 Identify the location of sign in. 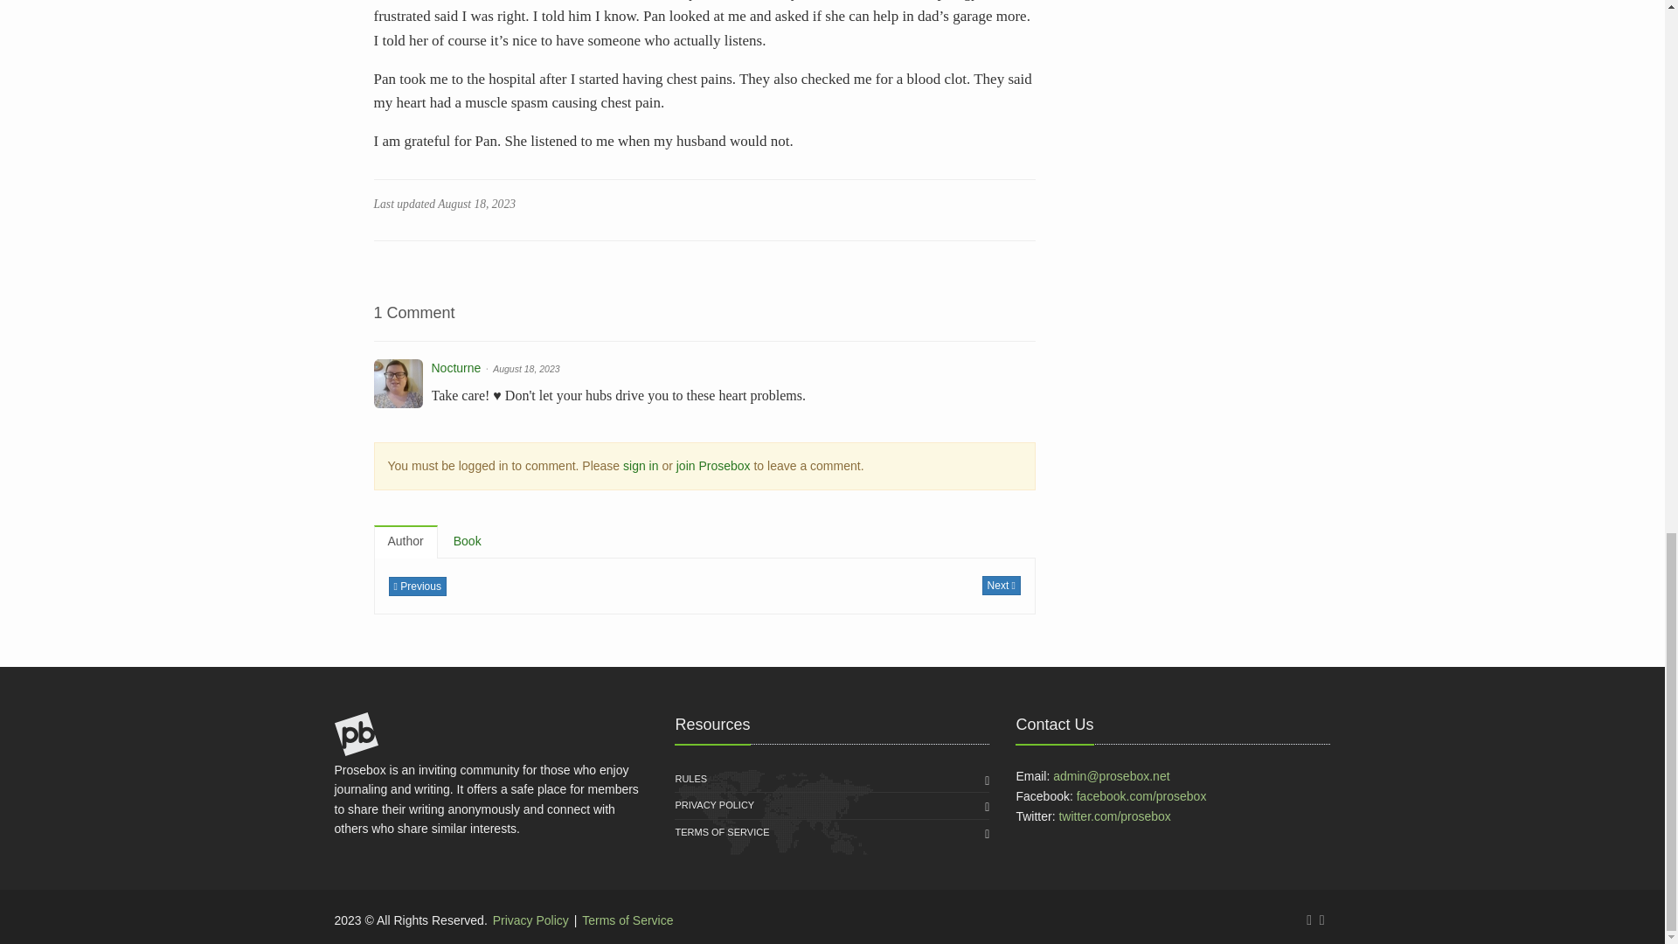
(640, 465).